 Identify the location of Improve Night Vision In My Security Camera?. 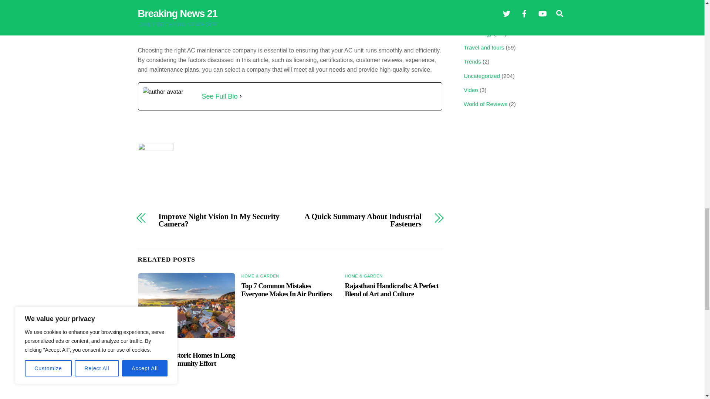
(219, 220).